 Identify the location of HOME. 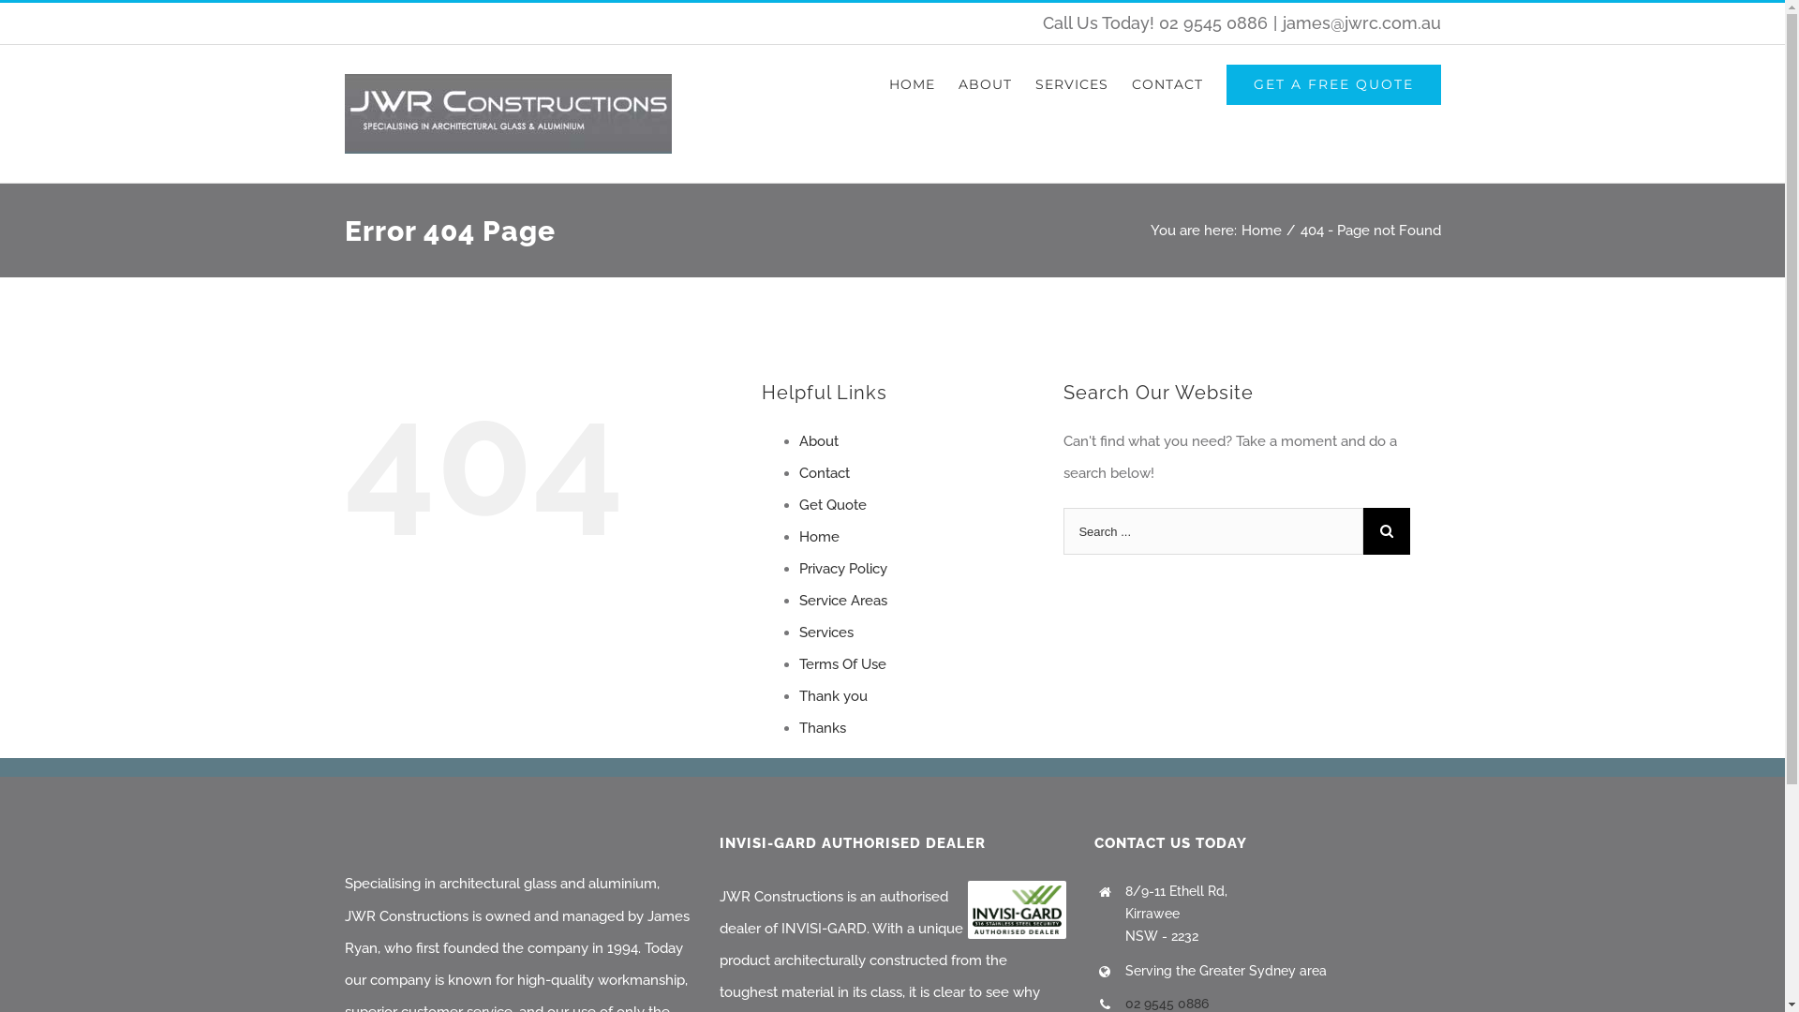
(911, 84).